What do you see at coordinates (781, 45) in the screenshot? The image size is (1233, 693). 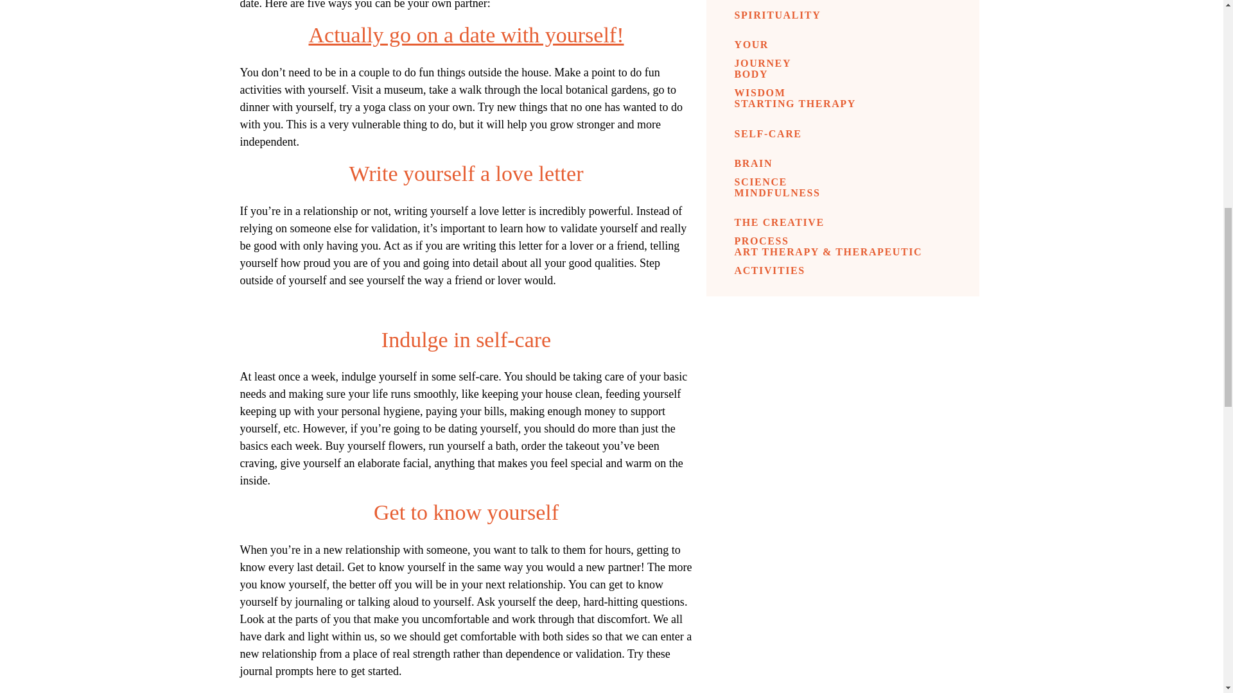 I see `YOUR JOURNEY` at bounding box center [781, 45].